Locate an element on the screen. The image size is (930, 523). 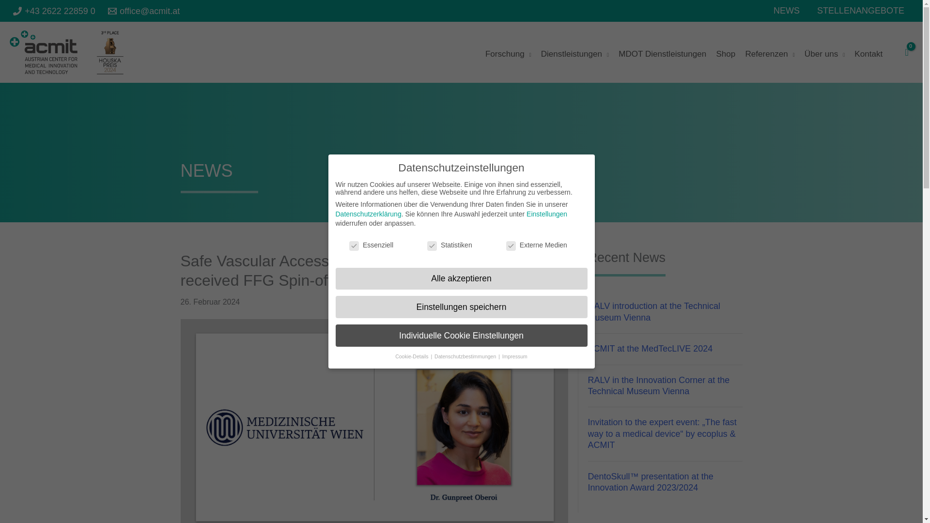
RALV introduction at the Technical Museum Vienna is located at coordinates (654, 312).